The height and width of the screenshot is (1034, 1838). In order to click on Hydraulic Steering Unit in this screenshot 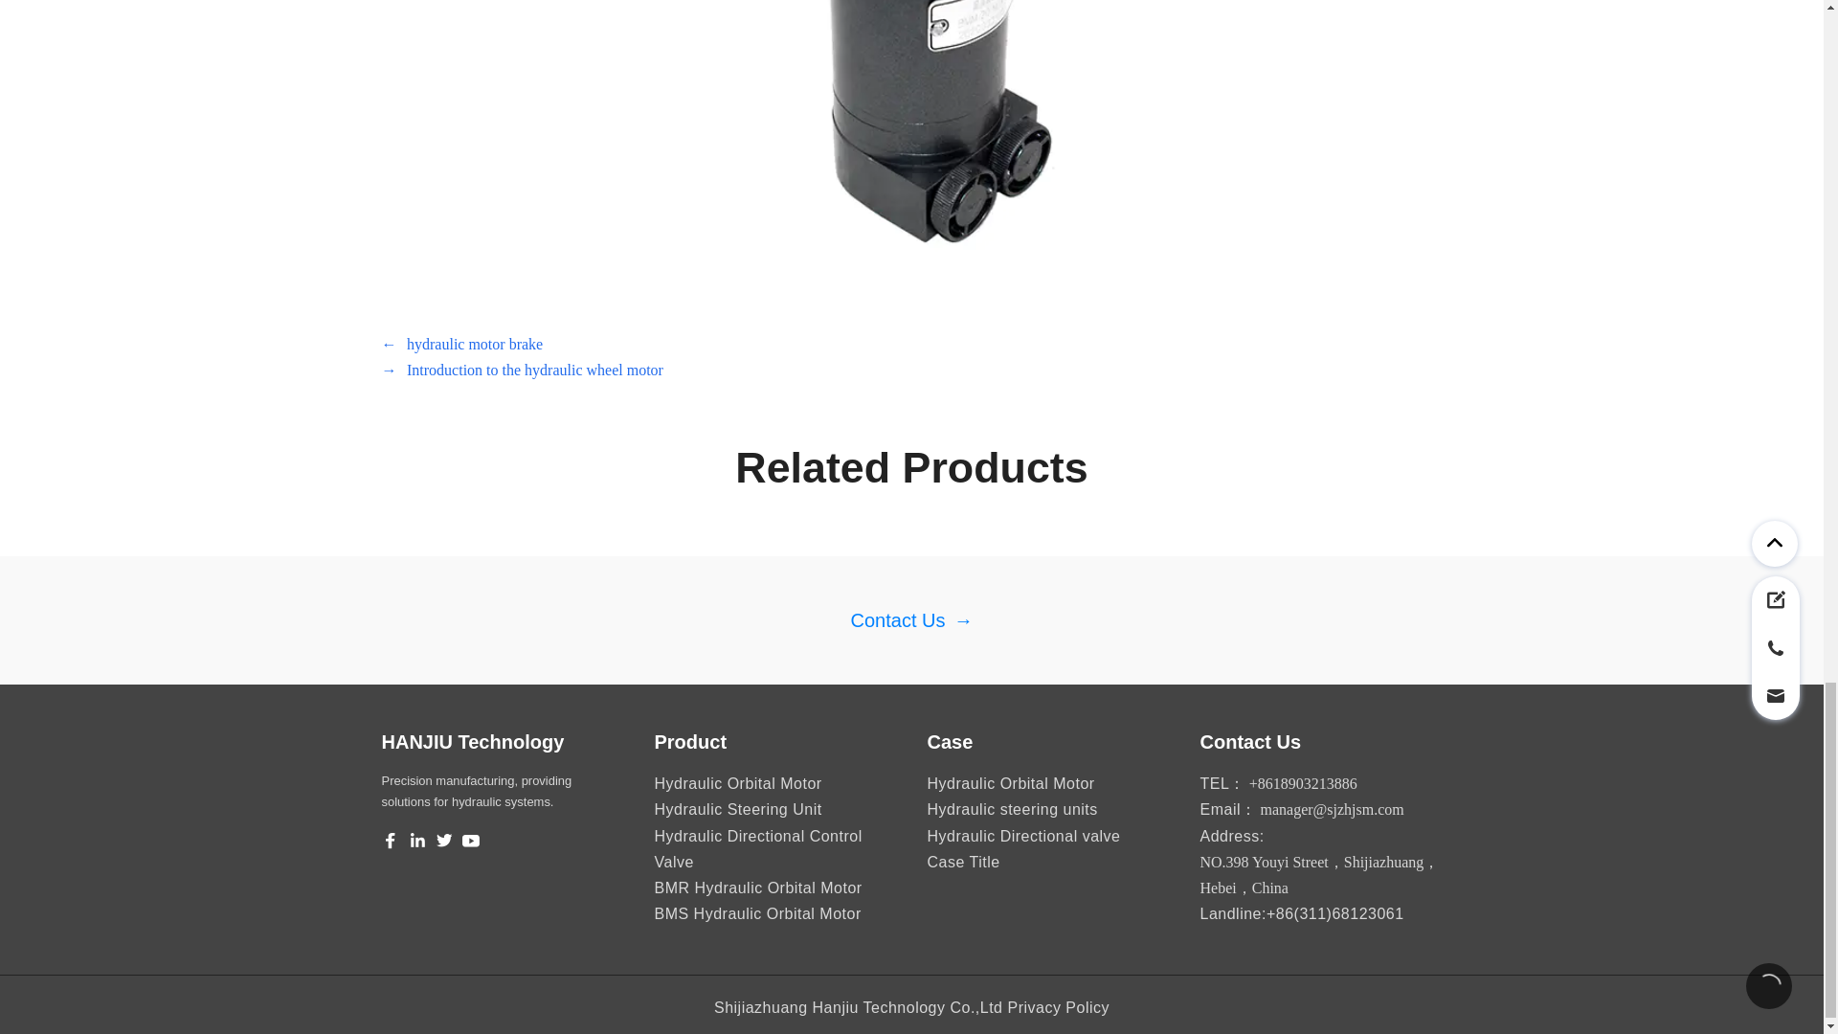, I will do `click(737, 810)`.